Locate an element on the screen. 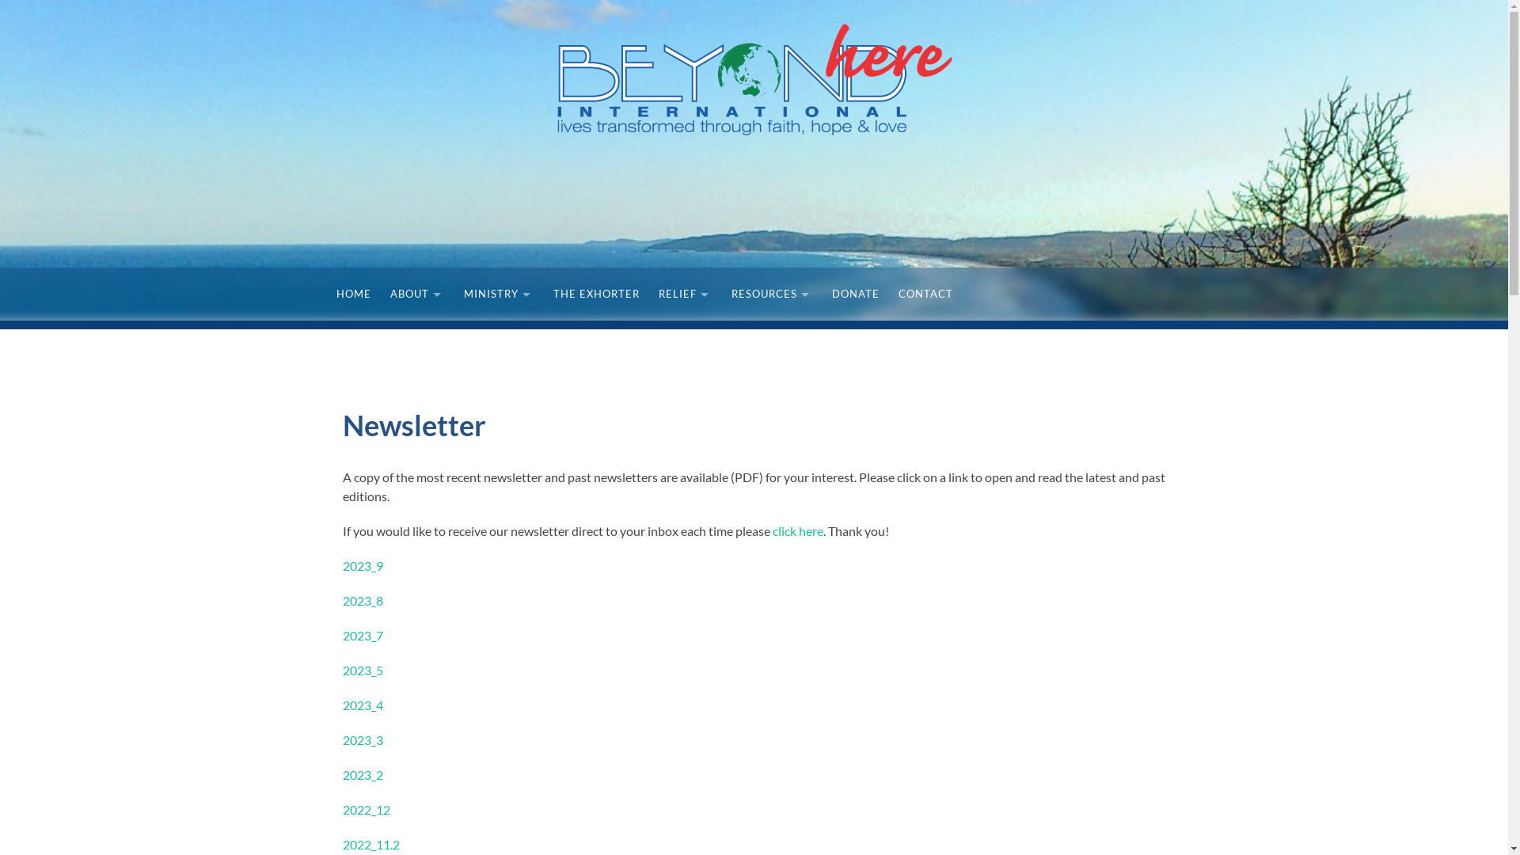  click here is located at coordinates (798, 530).